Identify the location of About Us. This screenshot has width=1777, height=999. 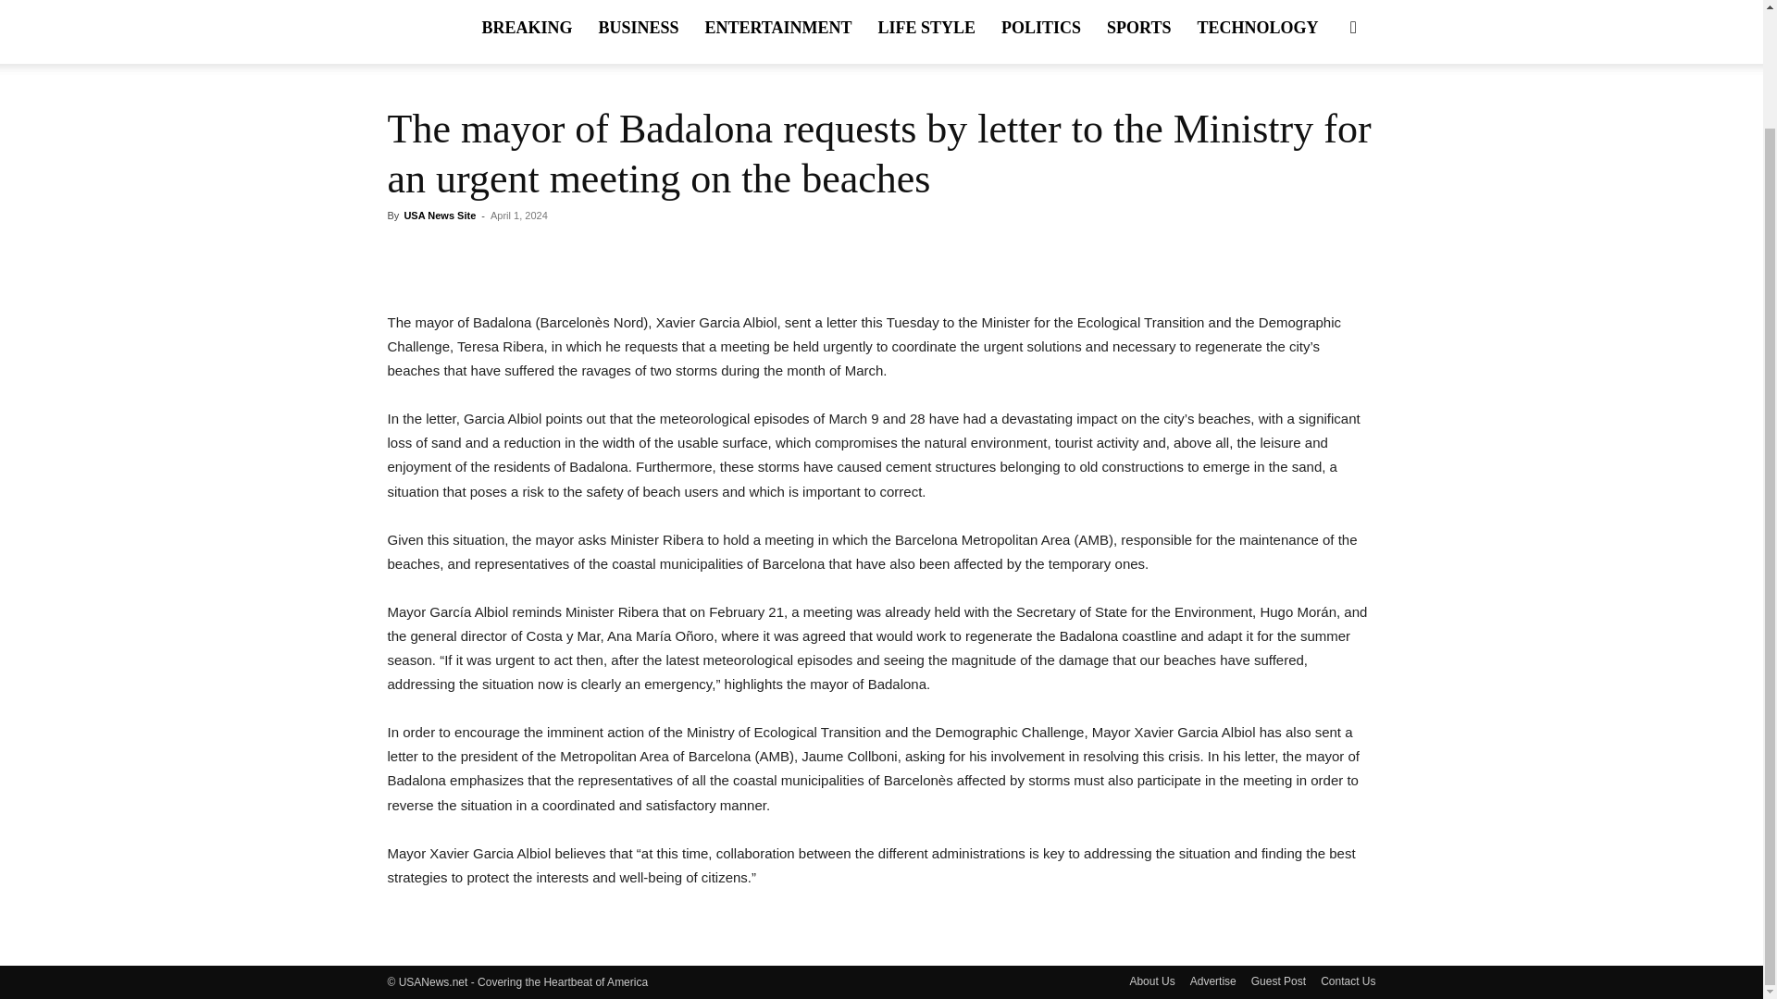
(1151, 980).